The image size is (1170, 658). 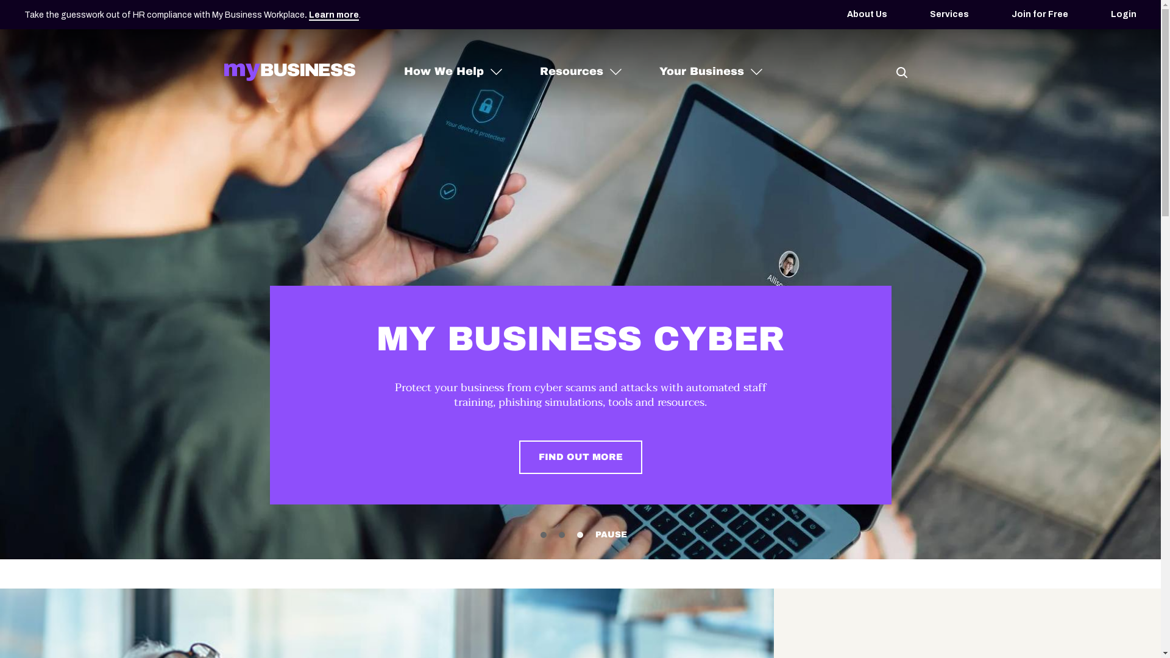 What do you see at coordinates (1124, 15) in the screenshot?
I see `Login` at bounding box center [1124, 15].